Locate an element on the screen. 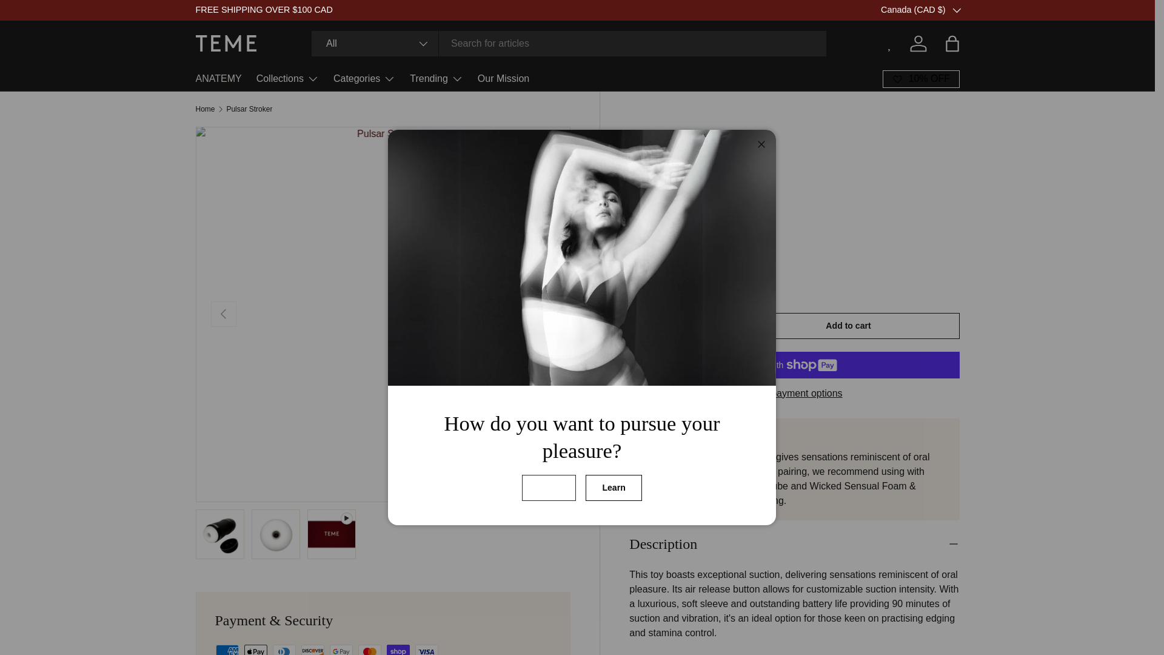 This screenshot has width=1164, height=655. All is located at coordinates (375, 43).